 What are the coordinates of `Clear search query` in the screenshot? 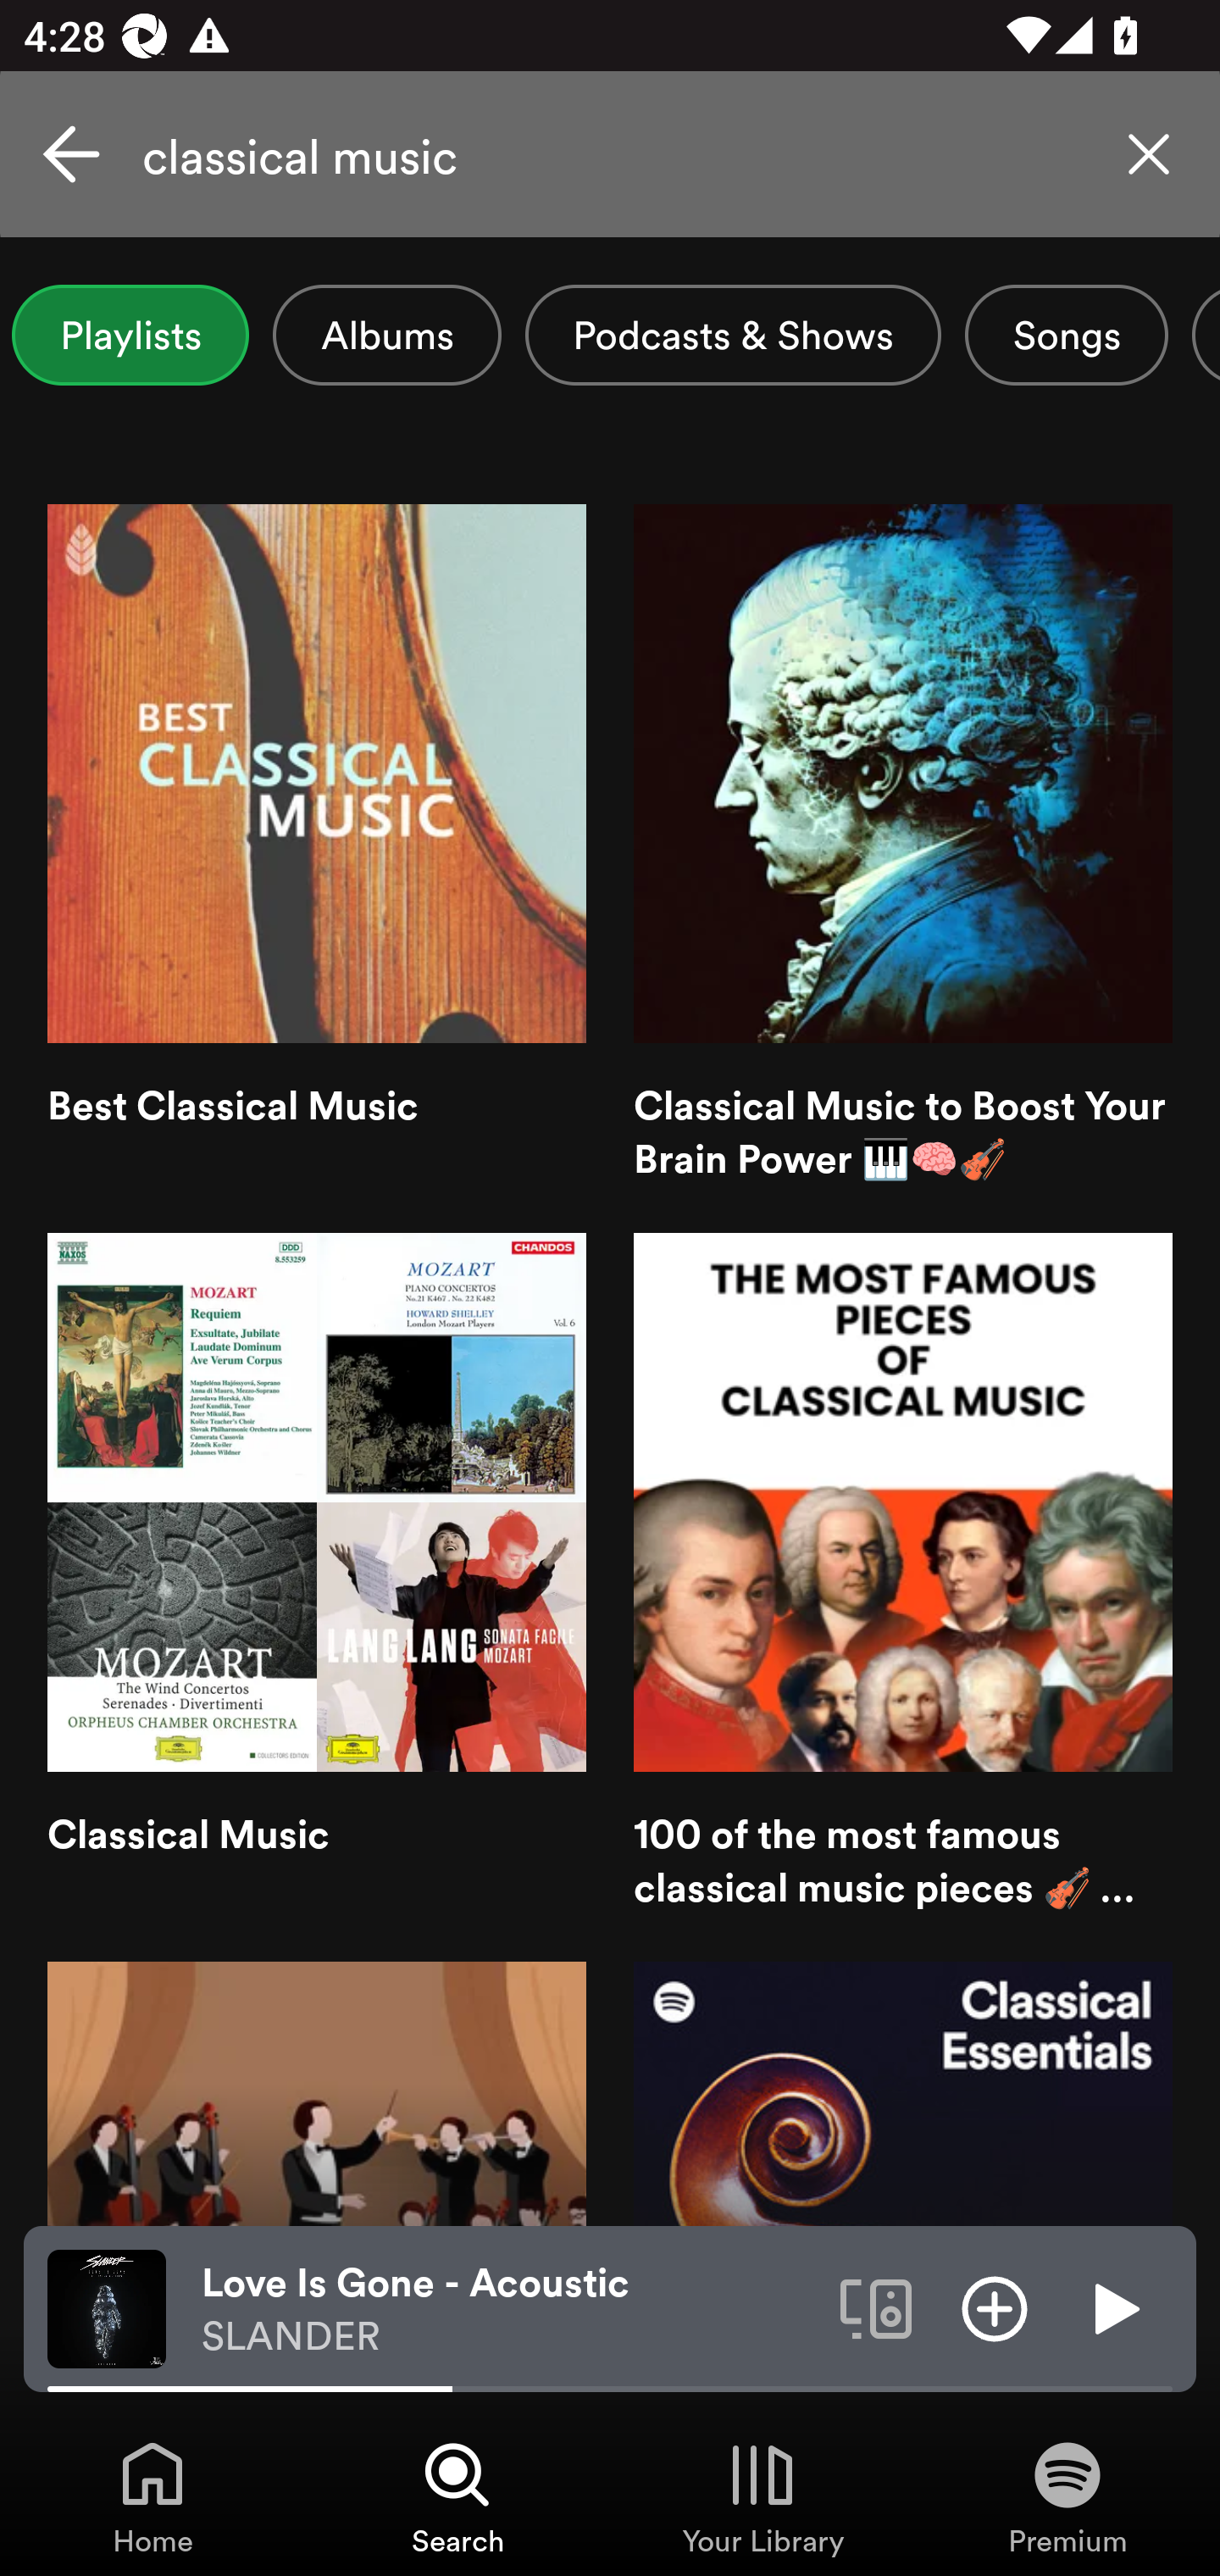 It's located at (1149, 154).